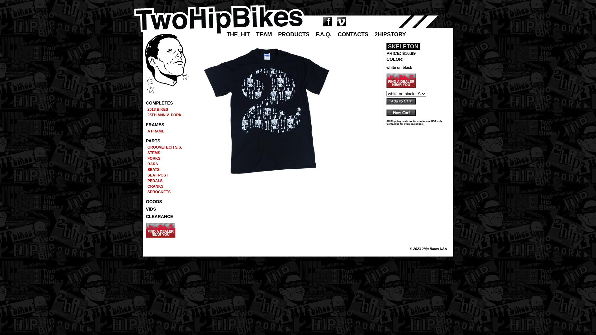 The image size is (596, 335). I want to click on A FRAME, so click(166, 131).